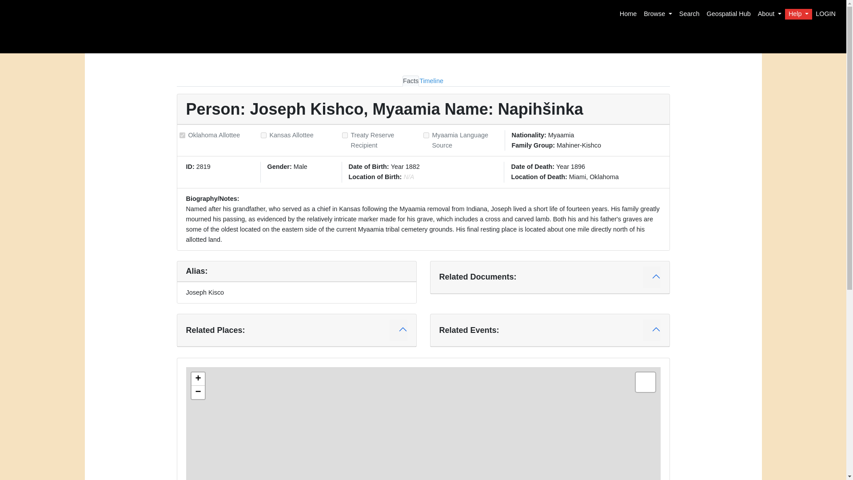 The image size is (853, 480). Describe the element at coordinates (658, 14) in the screenshot. I see `Browse` at that location.